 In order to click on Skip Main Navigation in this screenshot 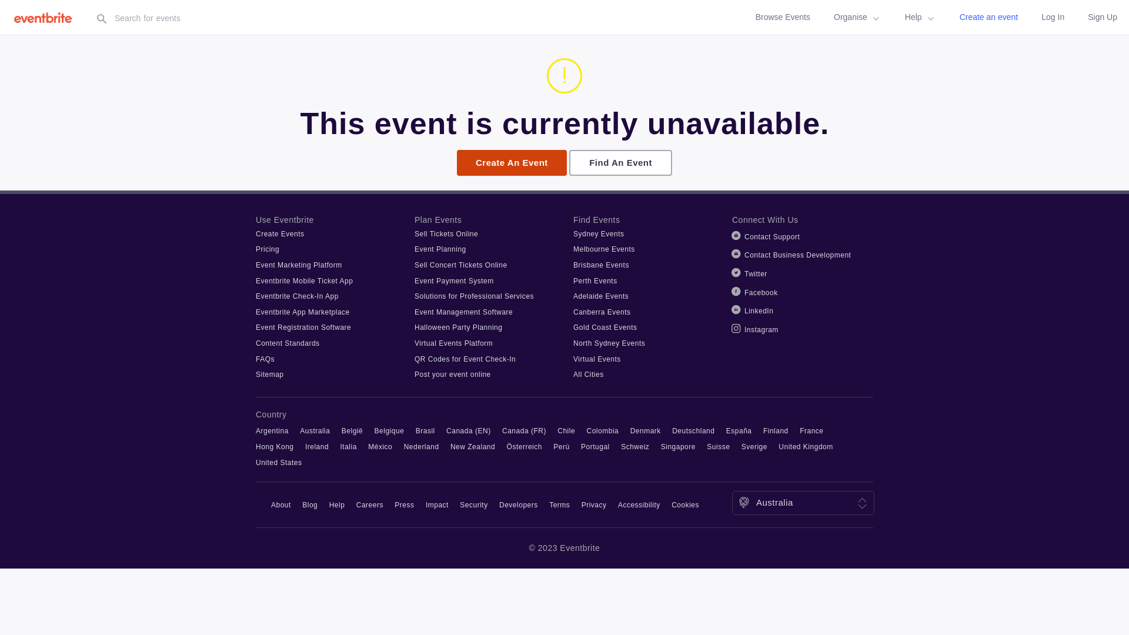, I will do `click(0, 0)`.